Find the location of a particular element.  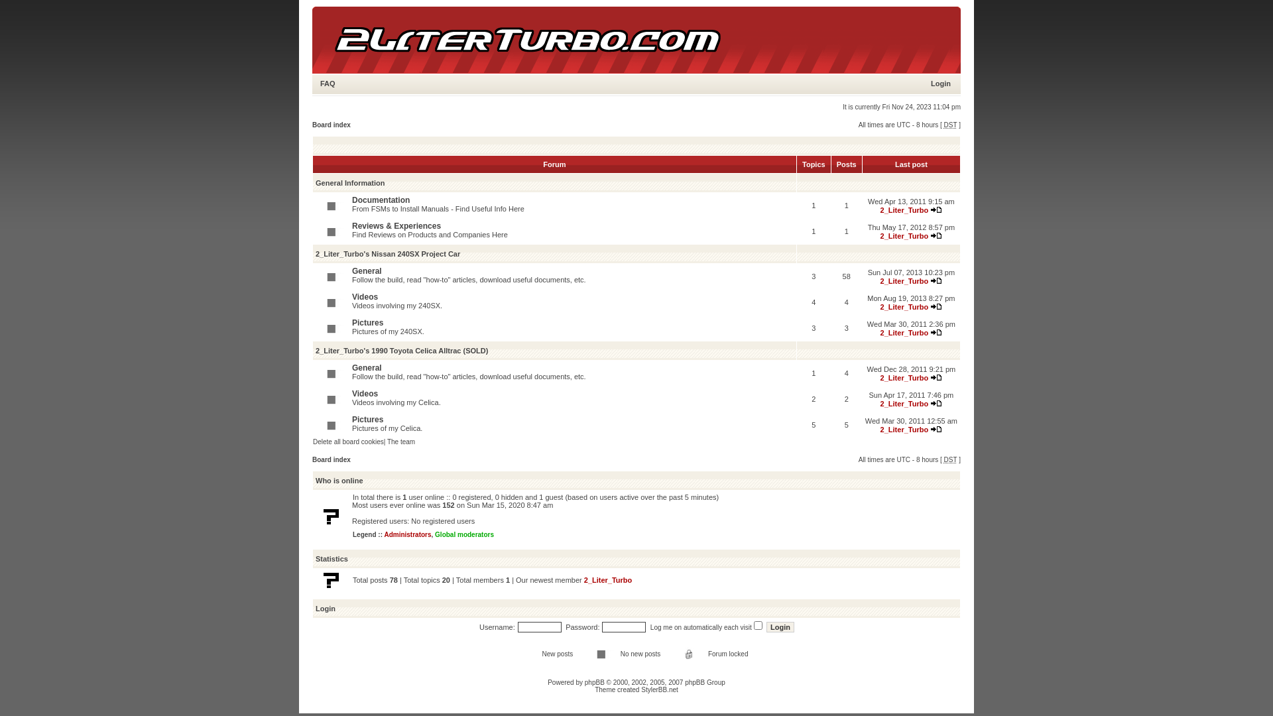

View the latest post is located at coordinates (936, 235).